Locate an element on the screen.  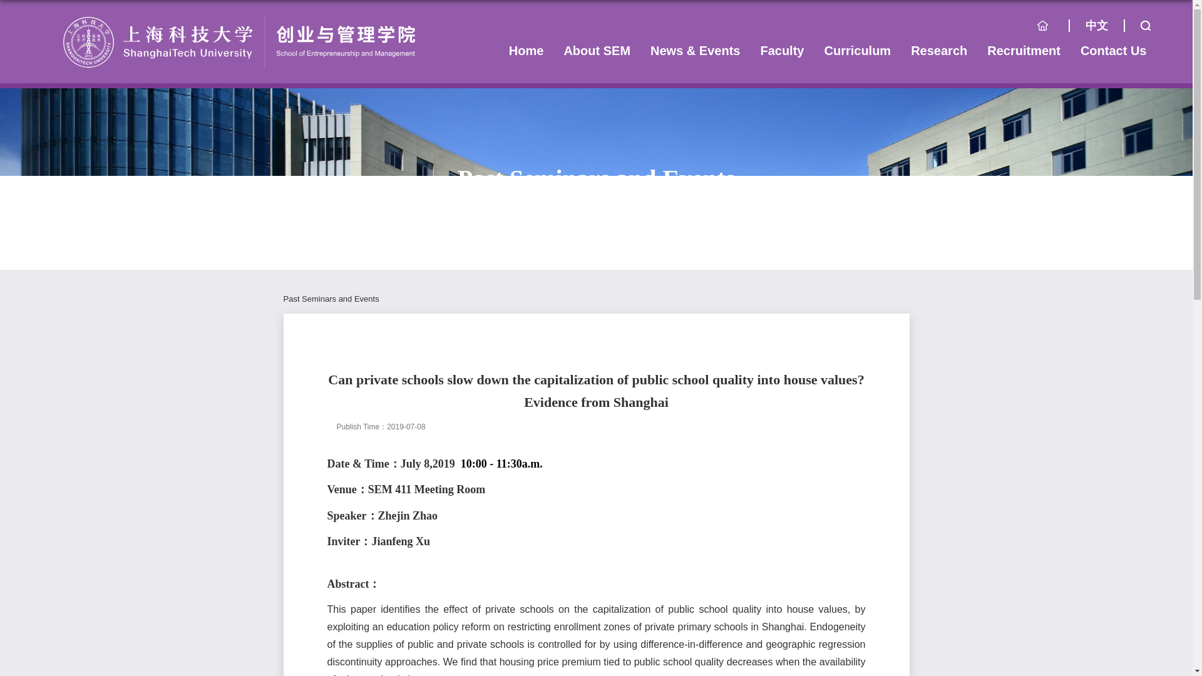
Home is located at coordinates (526, 50).